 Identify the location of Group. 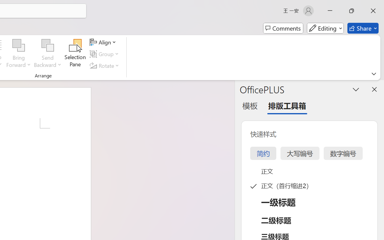
(105, 54).